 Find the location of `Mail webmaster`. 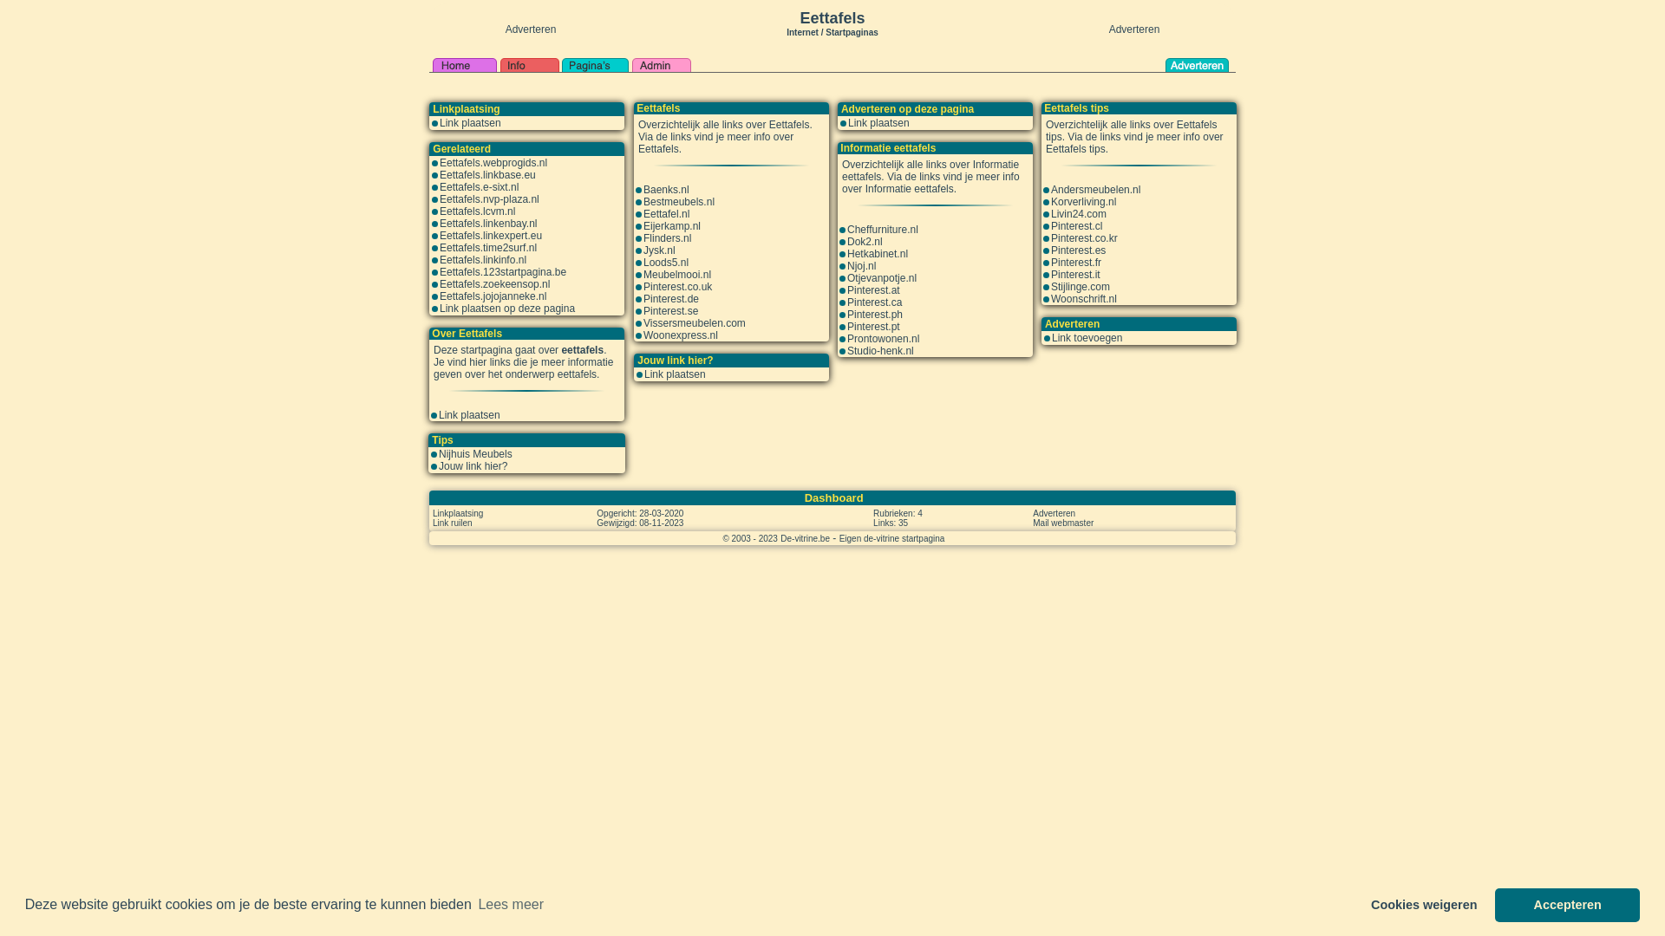

Mail webmaster is located at coordinates (1063, 523).